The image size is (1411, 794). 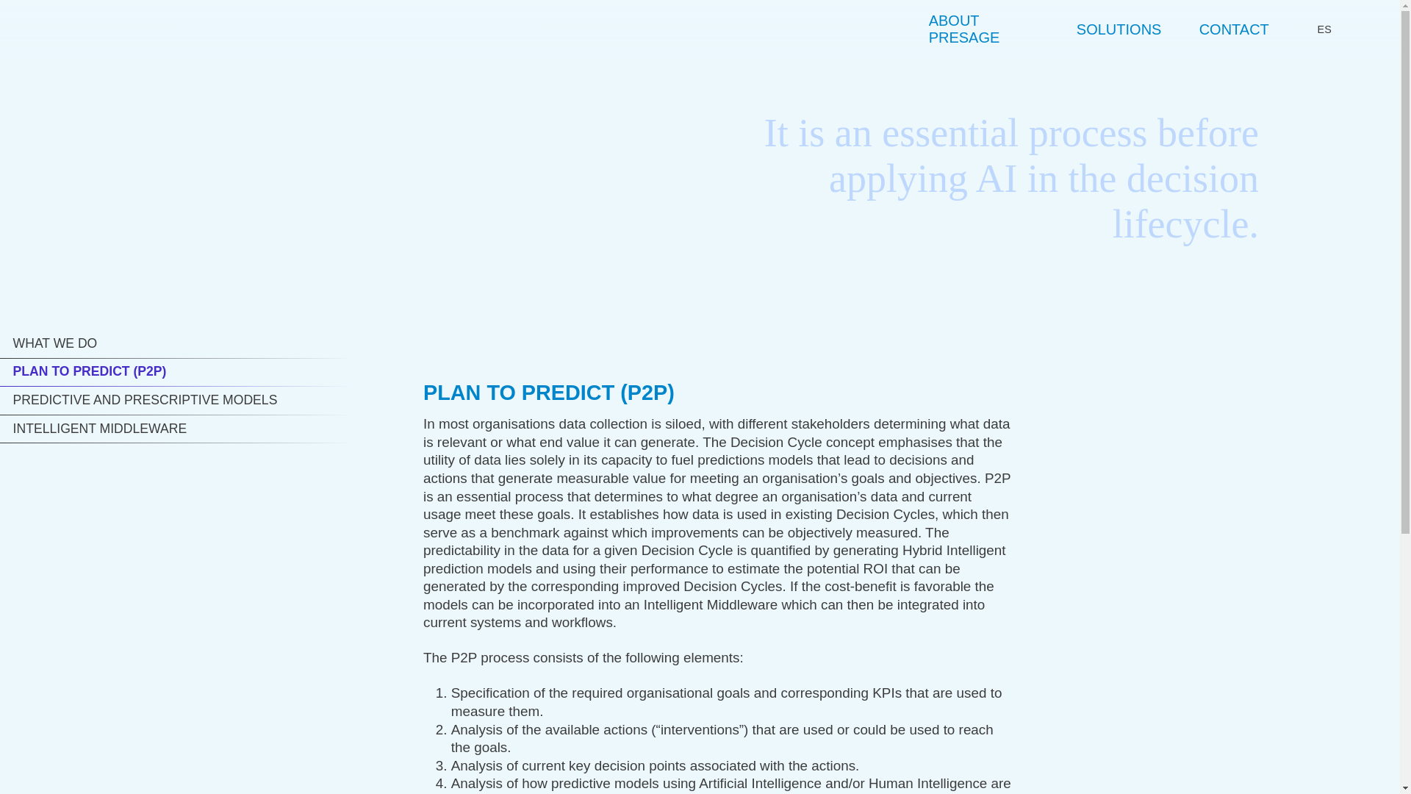 I want to click on PREDICTIVE AND PRESCRIPTIVE MODELS, so click(x=176, y=400).